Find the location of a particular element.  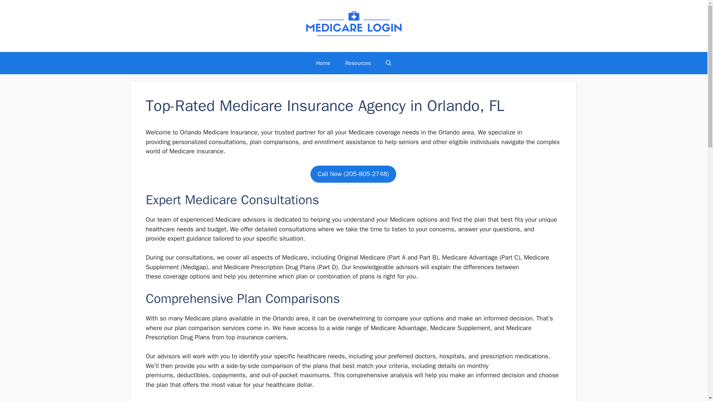

Home is located at coordinates (323, 63).